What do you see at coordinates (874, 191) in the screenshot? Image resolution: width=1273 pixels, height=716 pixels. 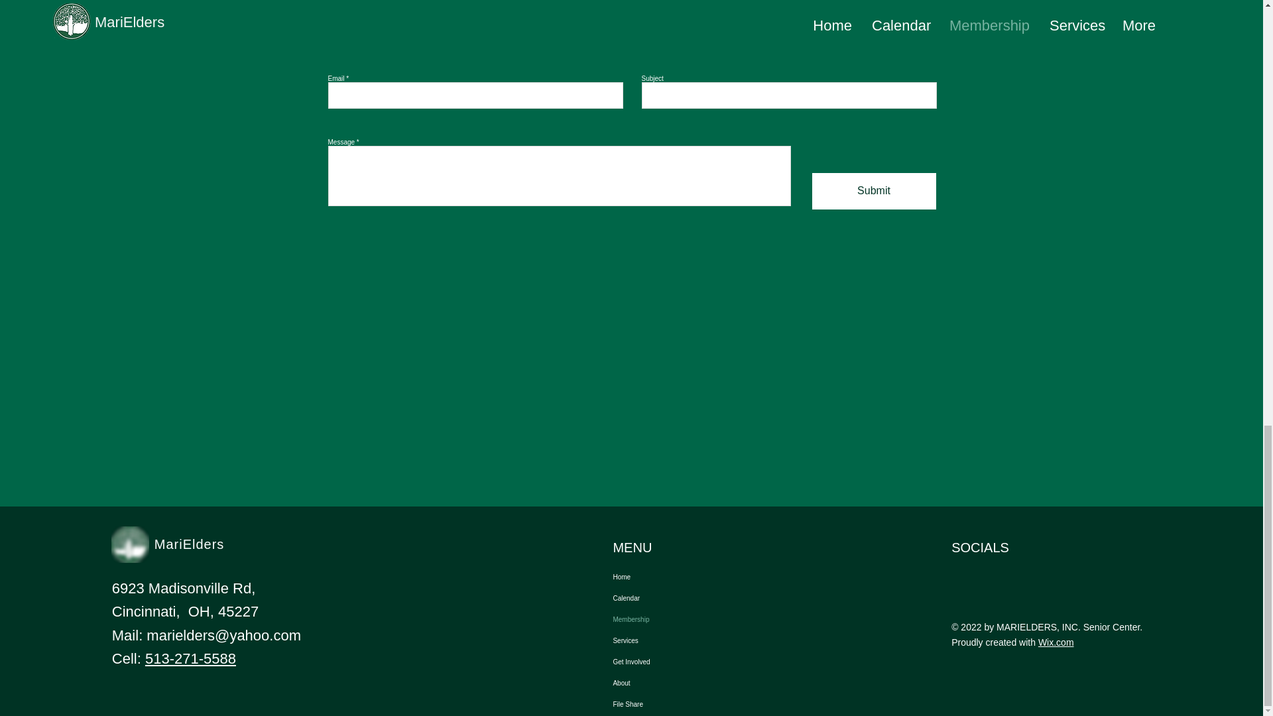 I see `Submit` at bounding box center [874, 191].